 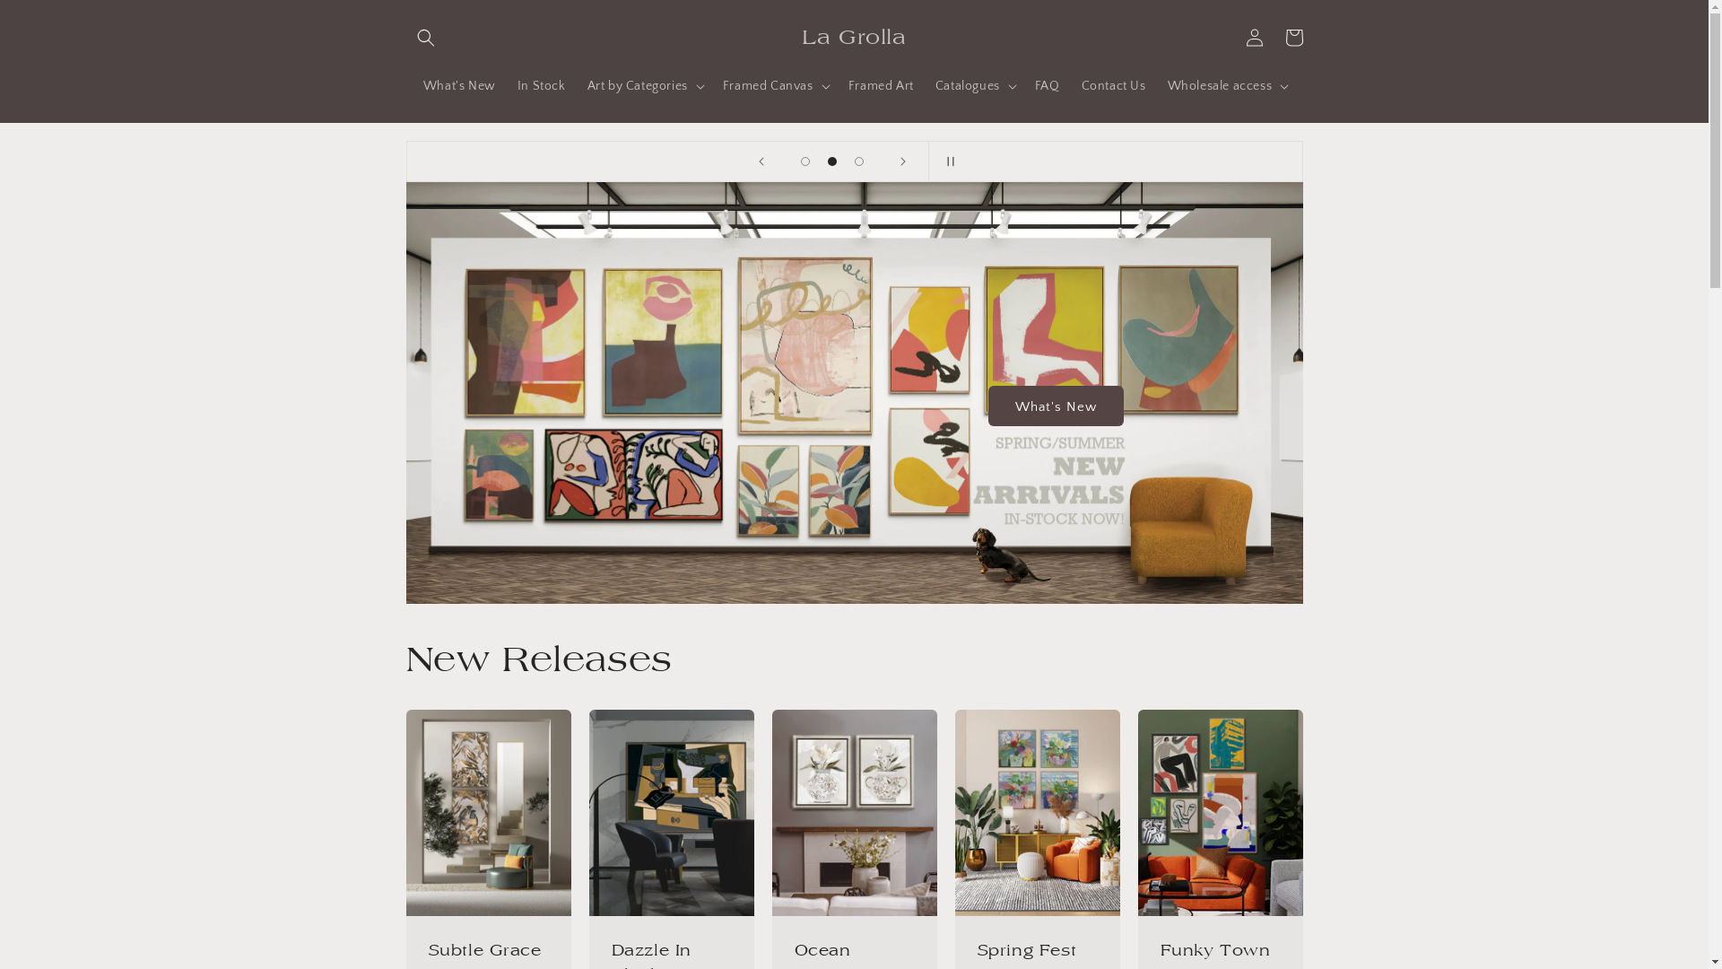 I want to click on View Here, so click(x=158, y=517).